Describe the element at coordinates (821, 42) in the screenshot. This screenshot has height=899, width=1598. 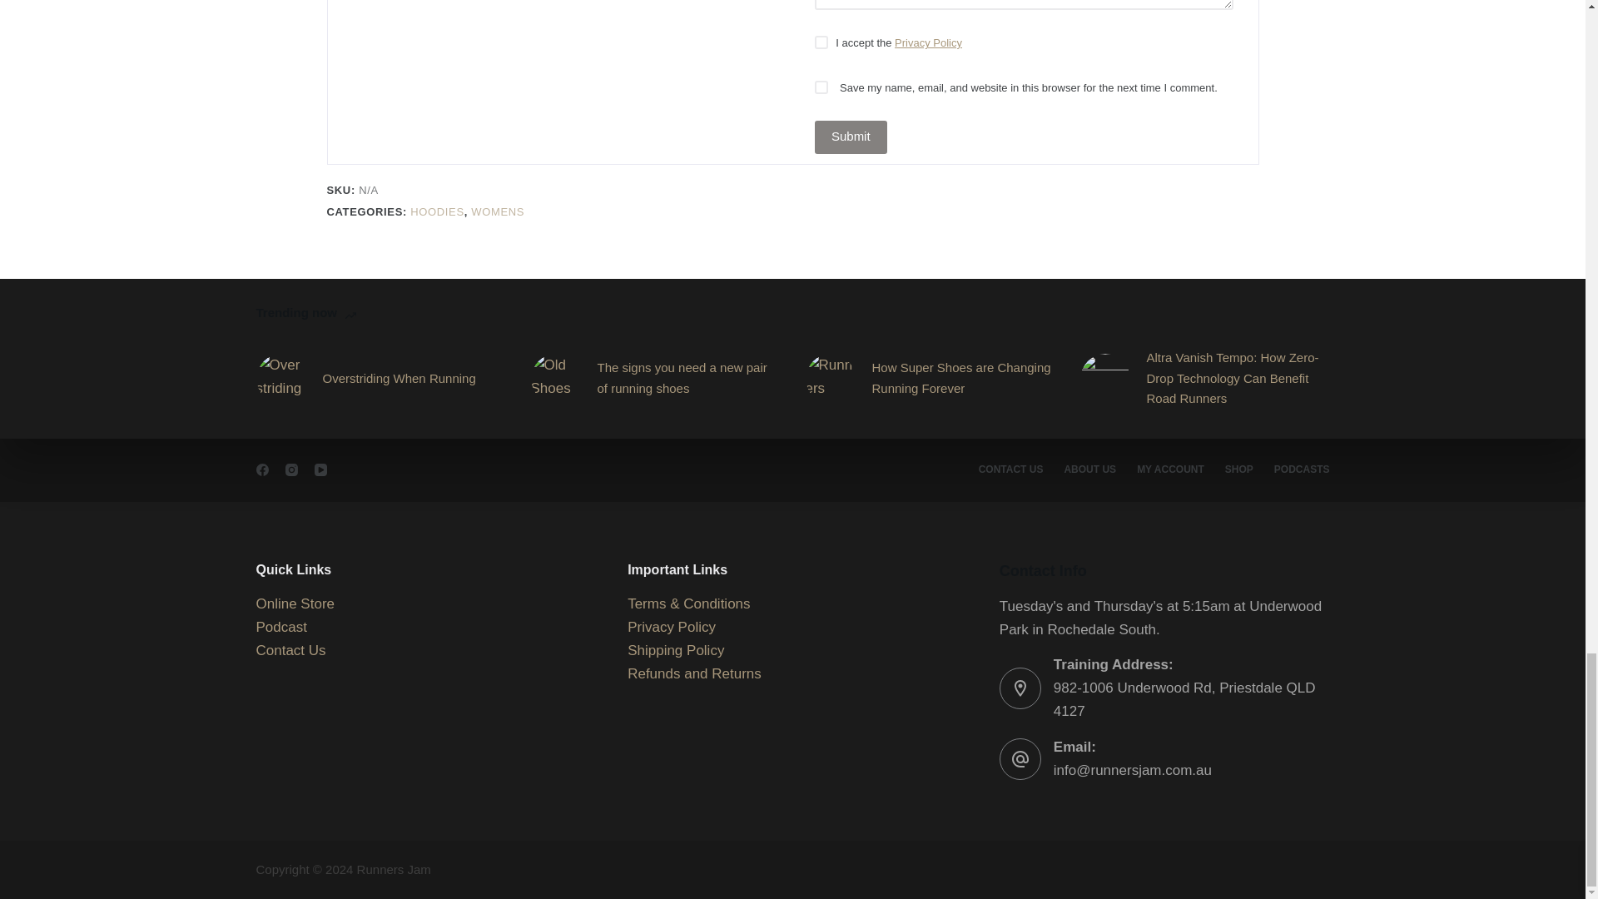
I see `on` at that location.